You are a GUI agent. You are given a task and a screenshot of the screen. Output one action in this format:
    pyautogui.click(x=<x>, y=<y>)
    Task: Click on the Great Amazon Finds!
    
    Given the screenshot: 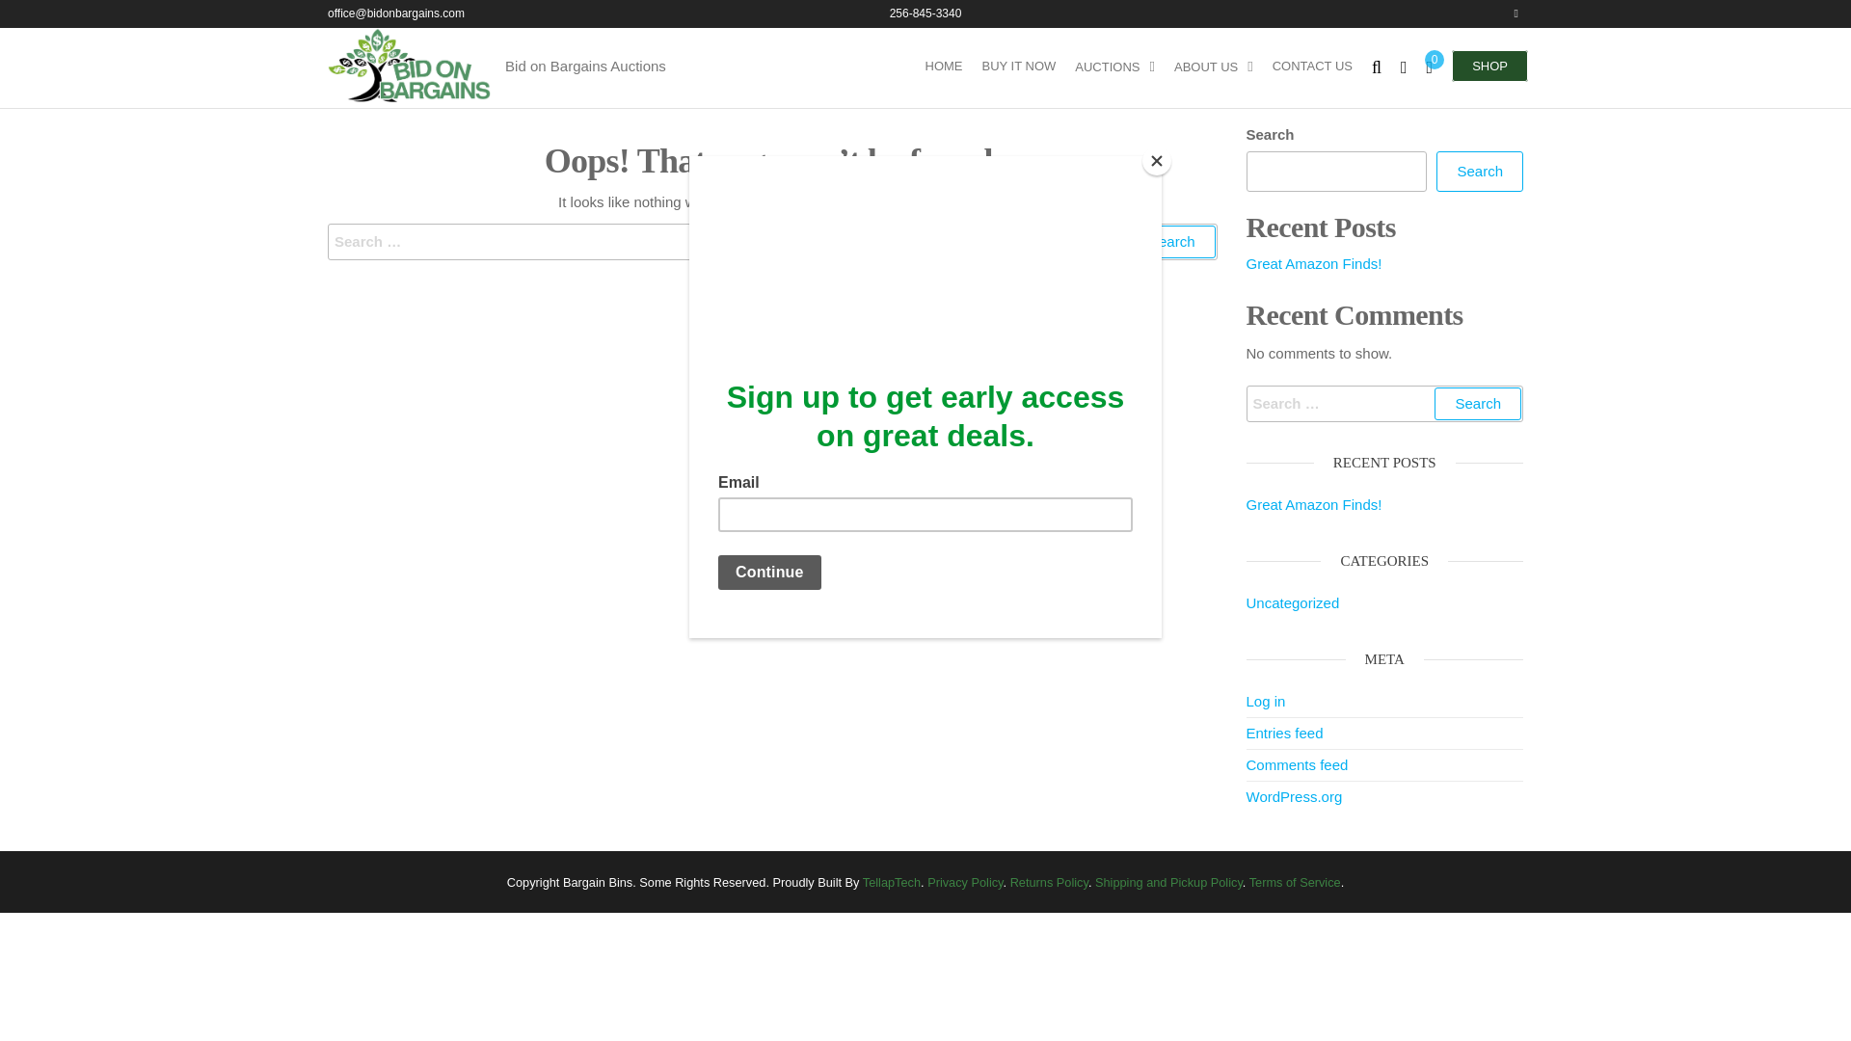 What is the action you would take?
    pyautogui.click(x=1313, y=505)
    